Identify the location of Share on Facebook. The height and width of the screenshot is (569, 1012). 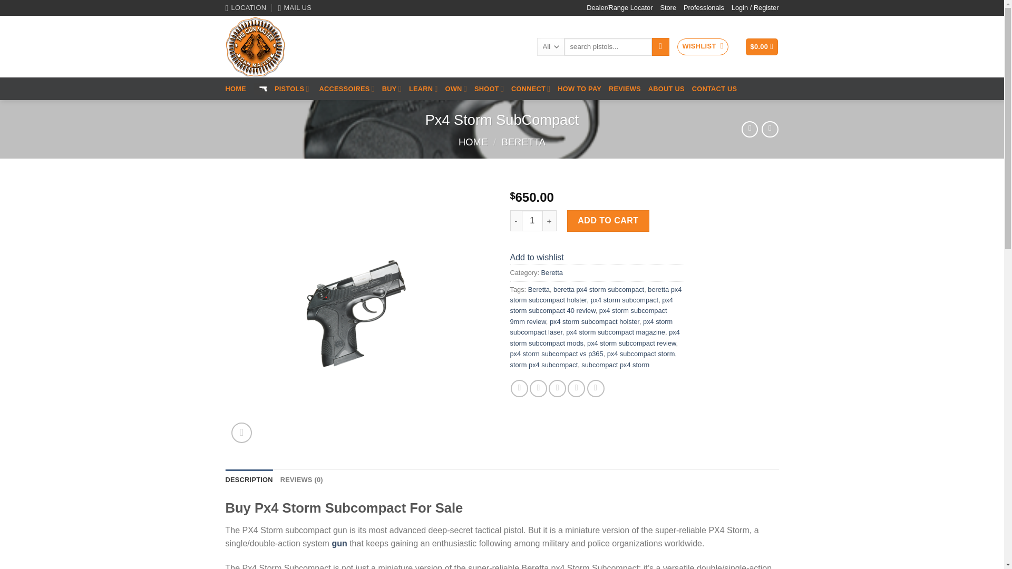
(520, 388).